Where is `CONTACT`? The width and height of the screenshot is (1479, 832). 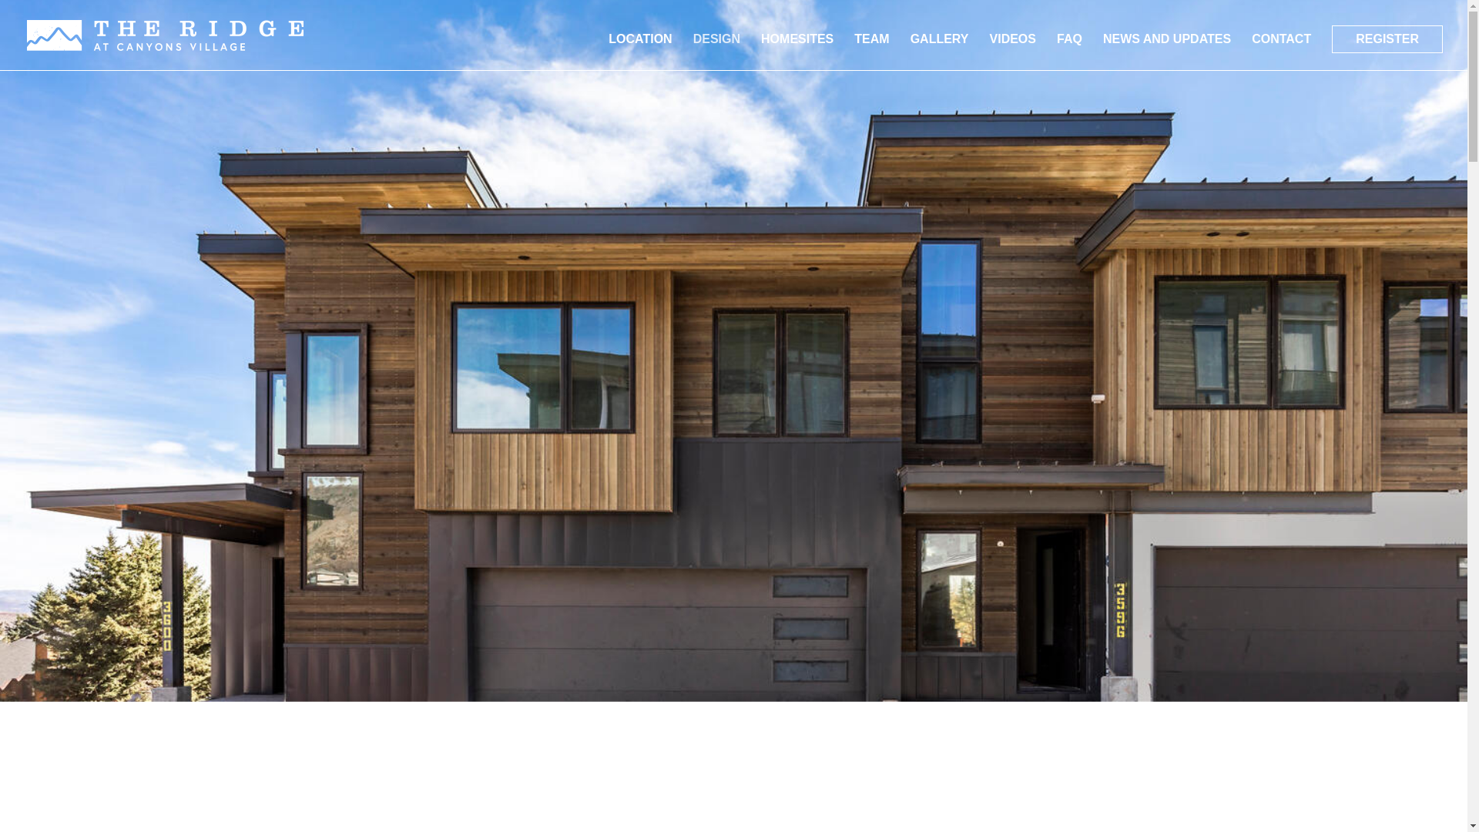
CONTACT is located at coordinates (1280, 52).